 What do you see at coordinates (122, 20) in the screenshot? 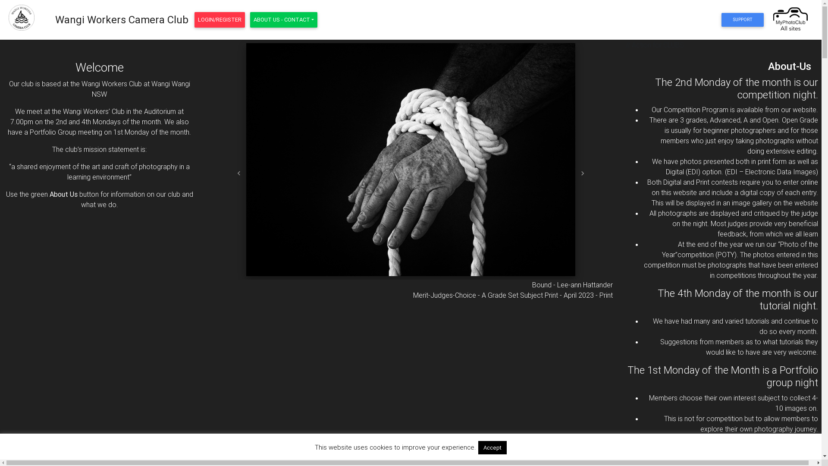
I see `Wangi Workers Camera Club` at bounding box center [122, 20].